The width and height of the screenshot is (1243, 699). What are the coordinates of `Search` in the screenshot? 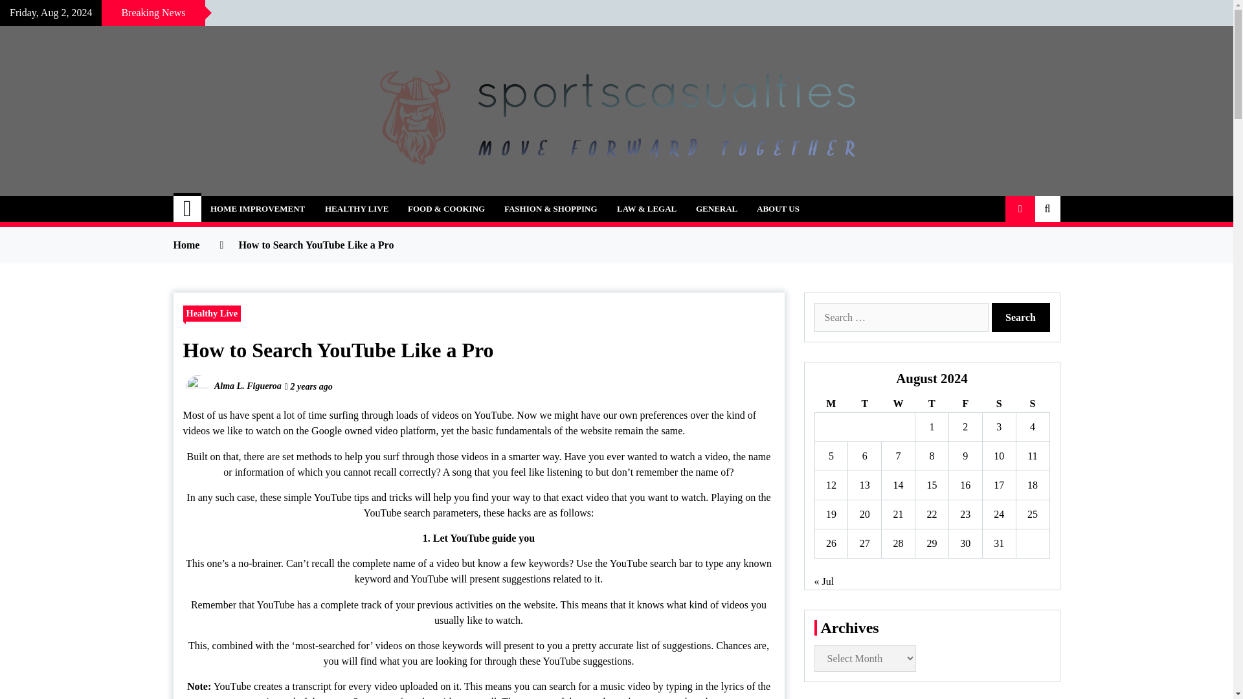 It's located at (1021, 317).